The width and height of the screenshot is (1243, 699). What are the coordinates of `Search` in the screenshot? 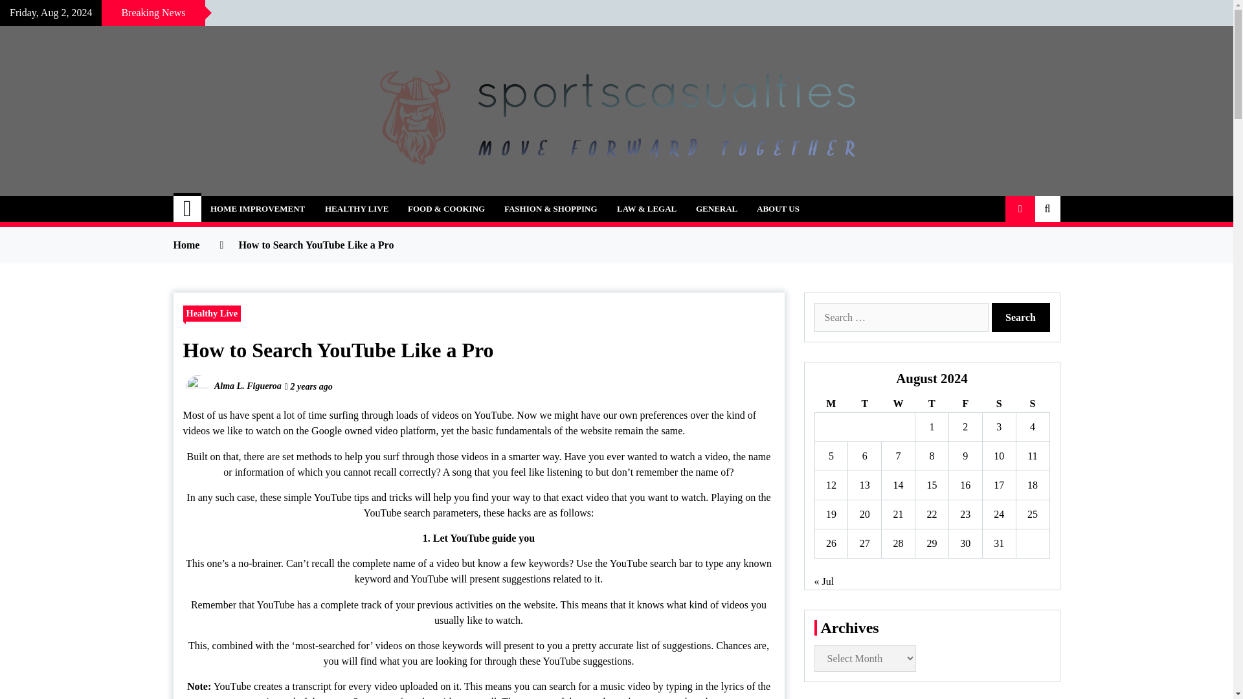 It's located at (1021, 317).